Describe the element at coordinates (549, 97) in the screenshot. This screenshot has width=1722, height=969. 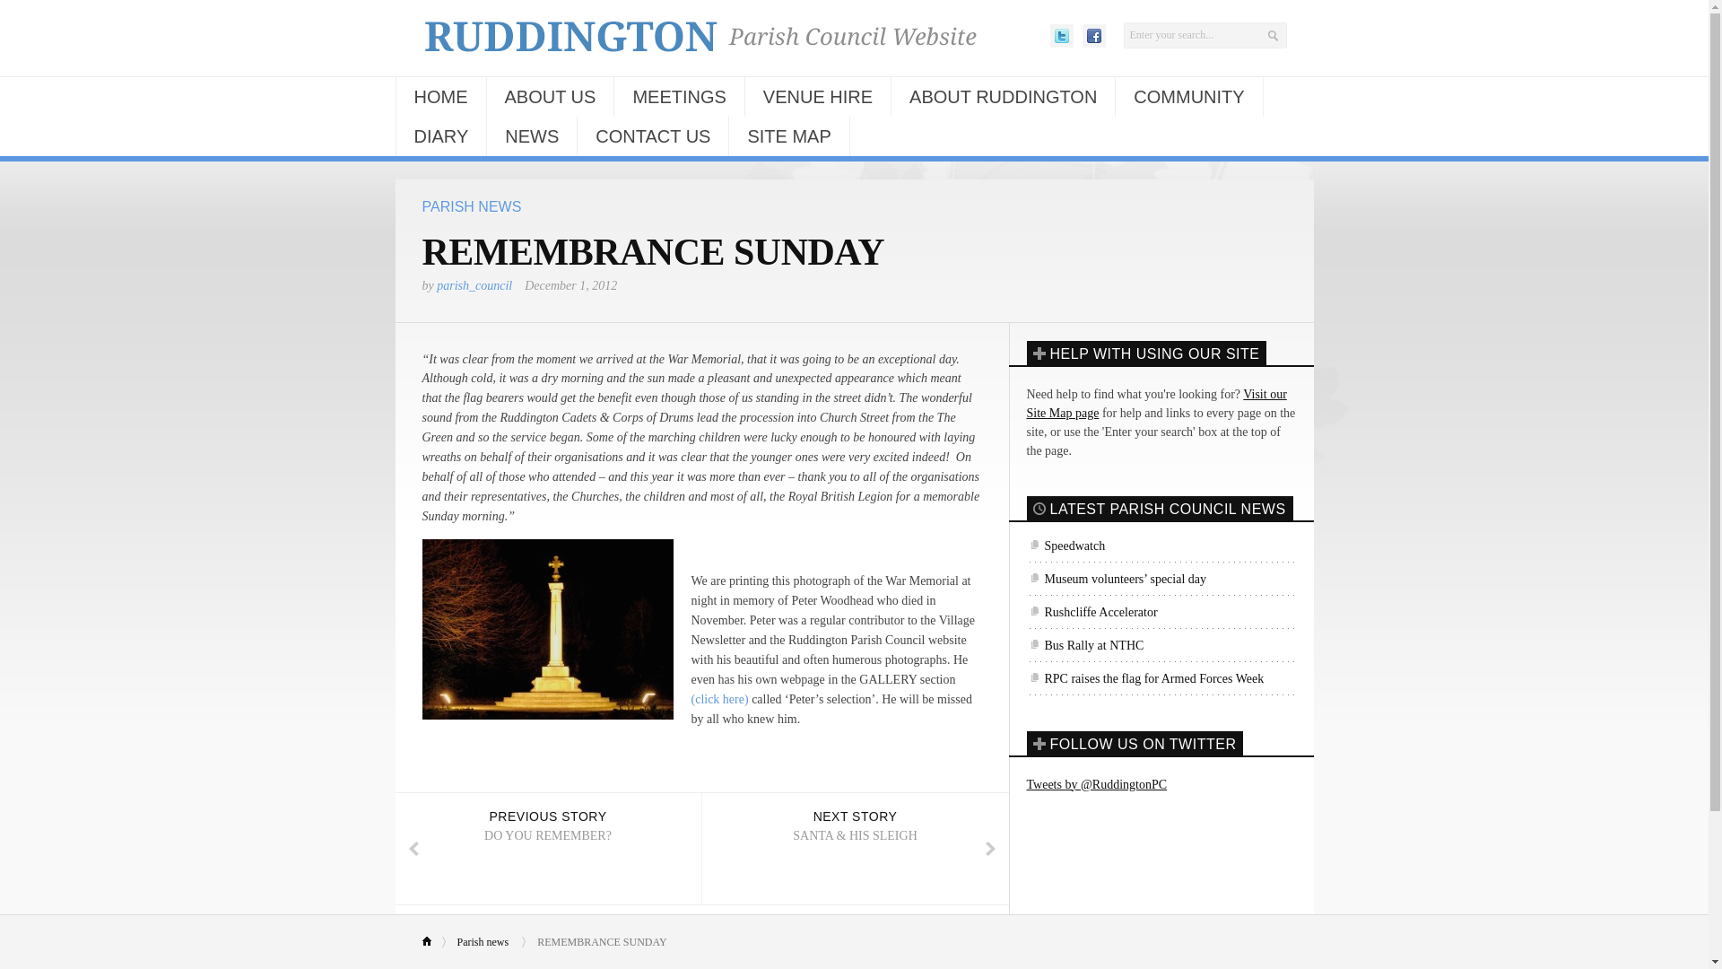
I see `ABOUT US` at that location.